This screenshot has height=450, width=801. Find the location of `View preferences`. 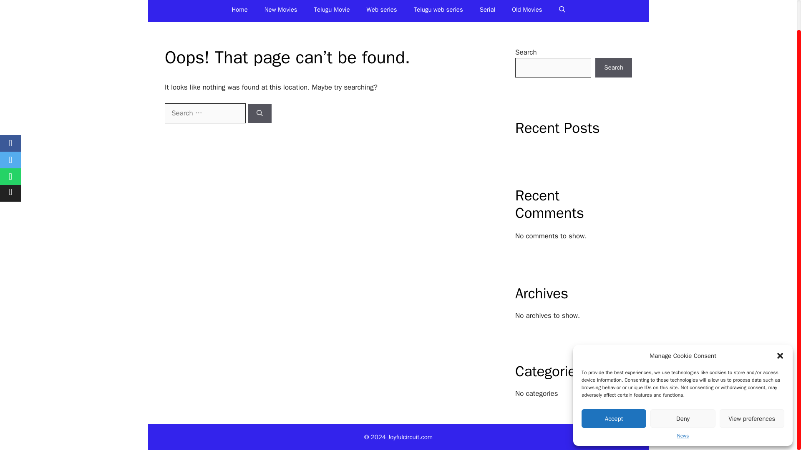

View preferences is located at coordinates (752, 387).